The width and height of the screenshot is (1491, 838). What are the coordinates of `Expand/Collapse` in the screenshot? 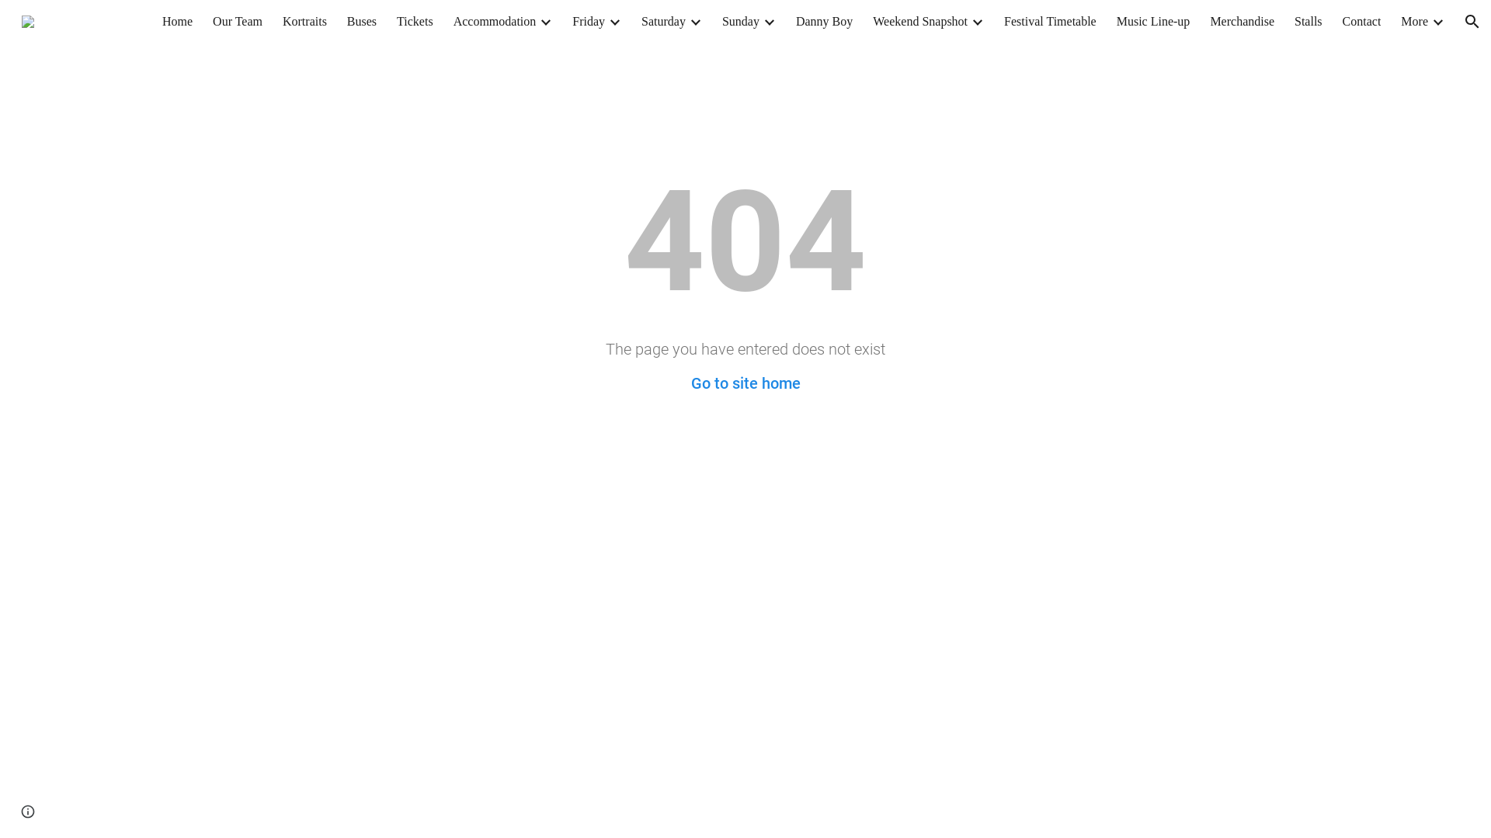 It's located at (977, 22).